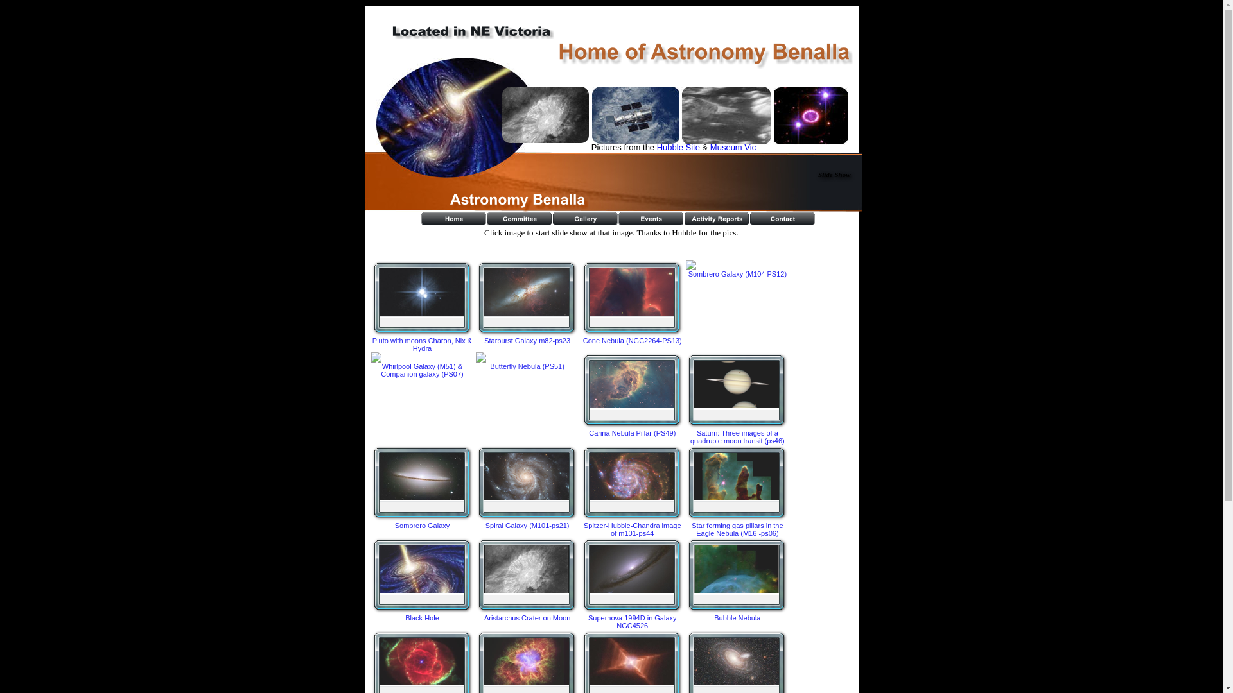  I want to click on Starburst Galaxy m82-ps23, so click(527, 302).